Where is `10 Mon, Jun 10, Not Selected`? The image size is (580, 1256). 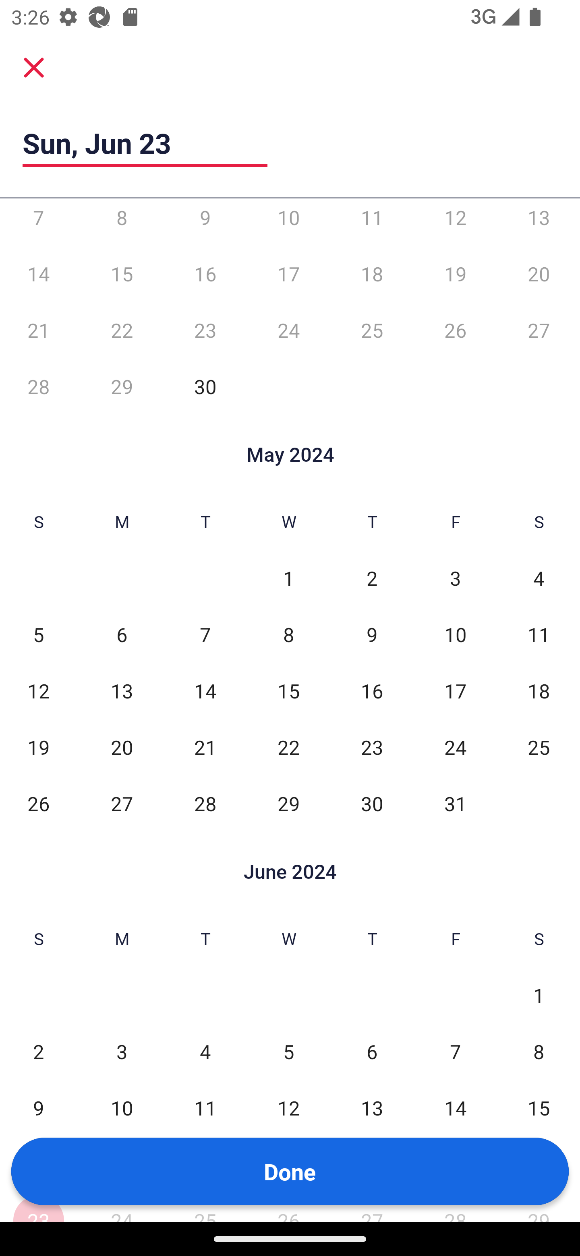 10 Mon, Jun 10, Not Selected is located at coordinates (122, 1108).